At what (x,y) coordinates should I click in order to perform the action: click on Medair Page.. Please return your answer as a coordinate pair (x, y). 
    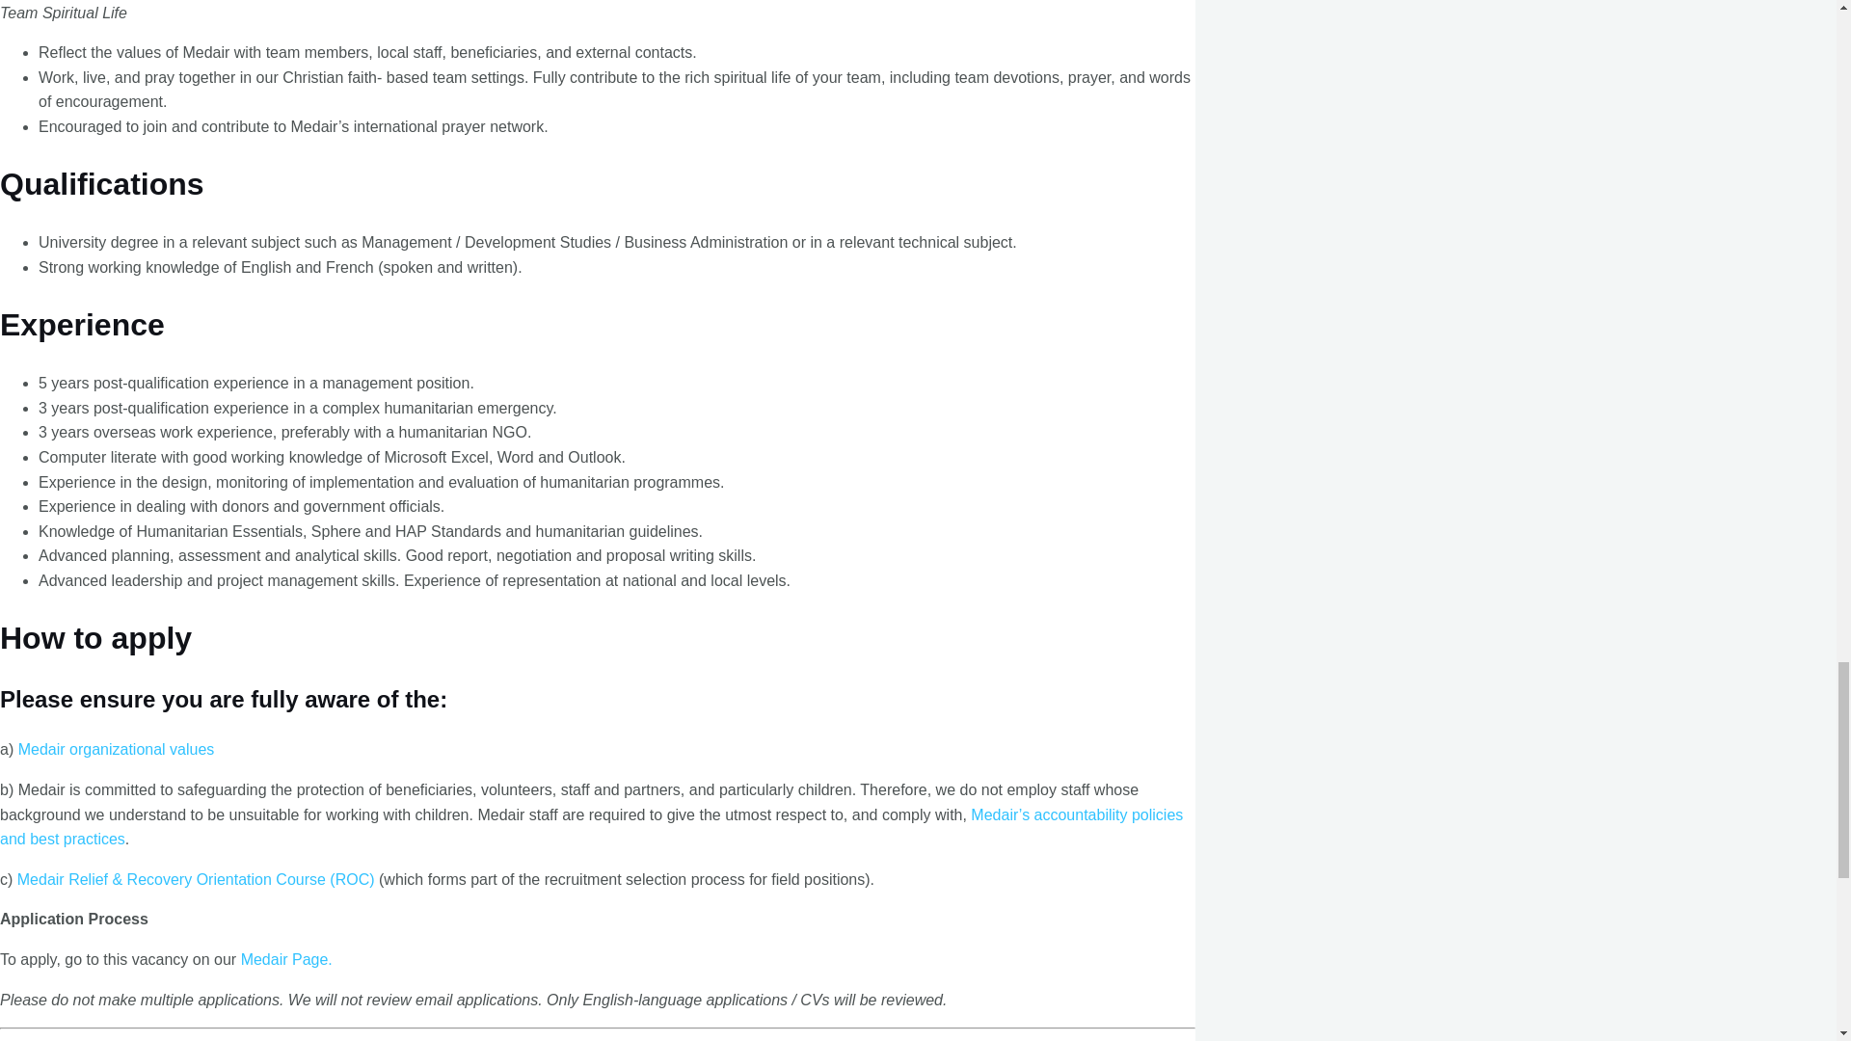
    Looking at the image, I should click on (286, 960).